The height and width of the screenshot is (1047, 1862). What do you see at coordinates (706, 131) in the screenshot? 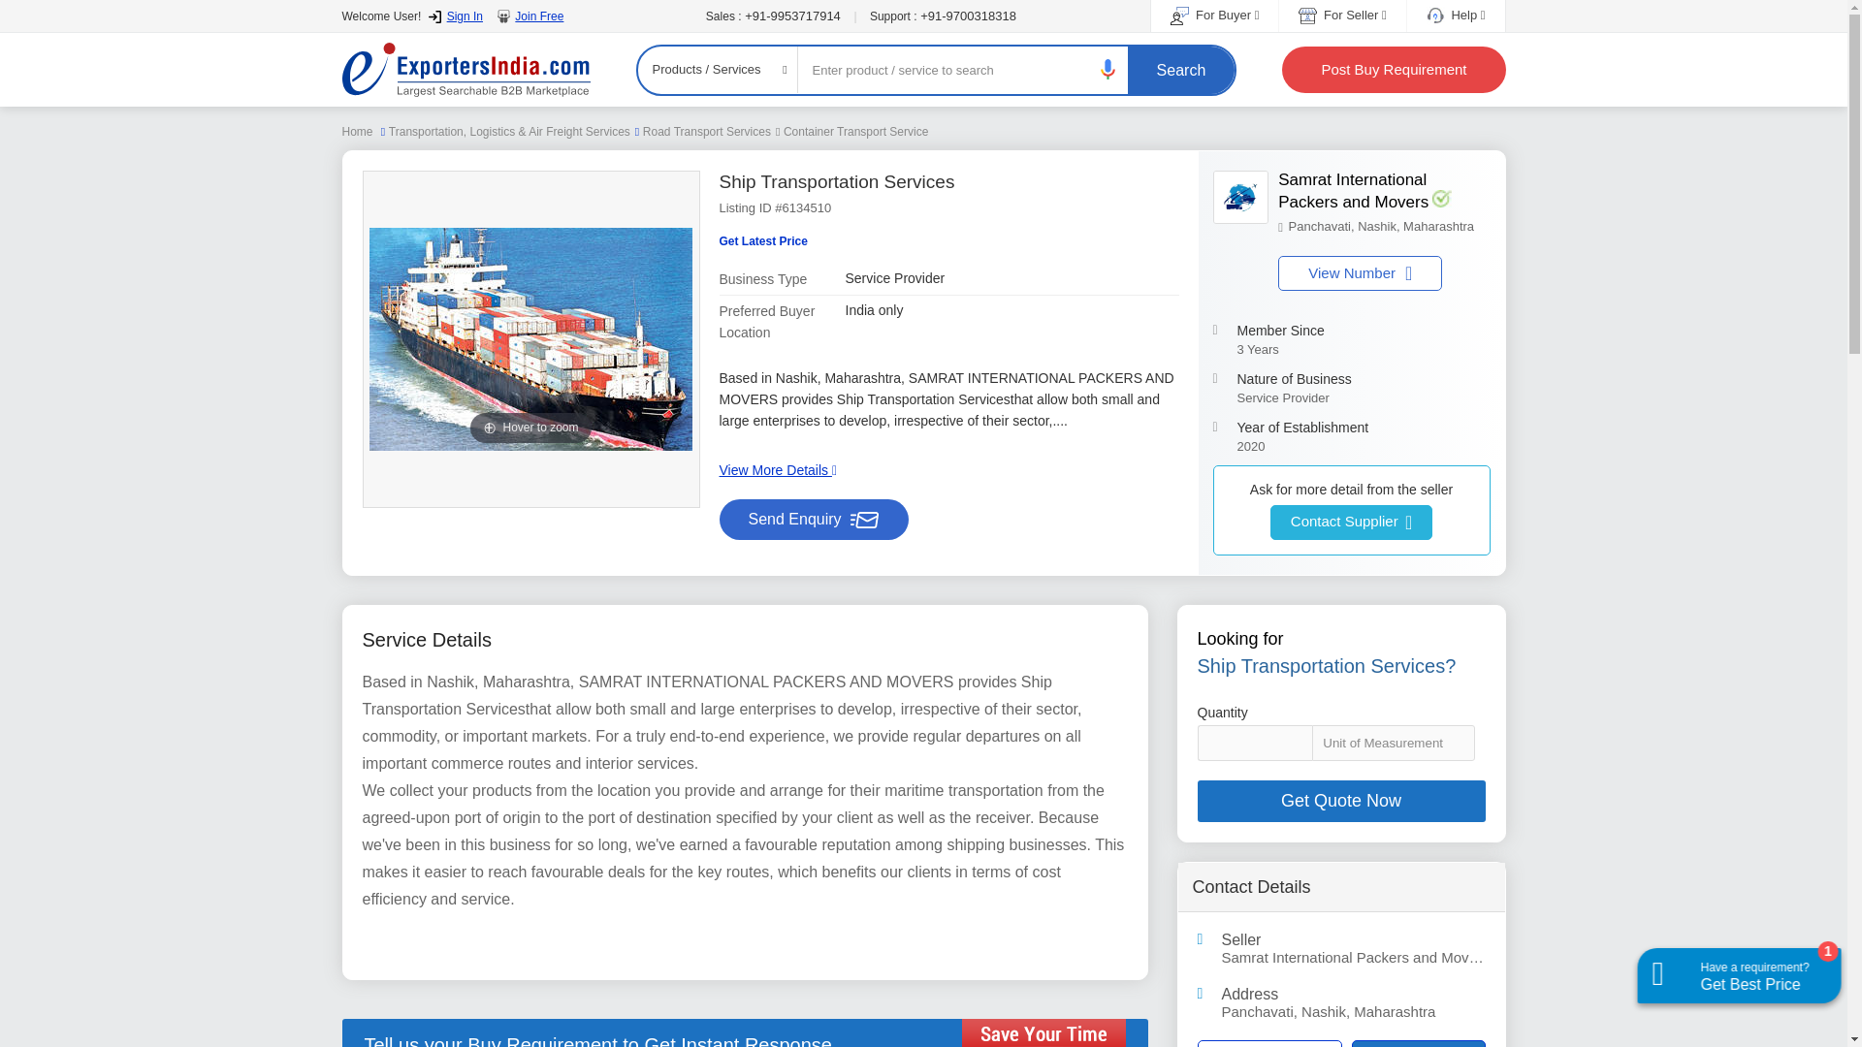
I see `Road Transport Services` at bounding box center [706, 131].